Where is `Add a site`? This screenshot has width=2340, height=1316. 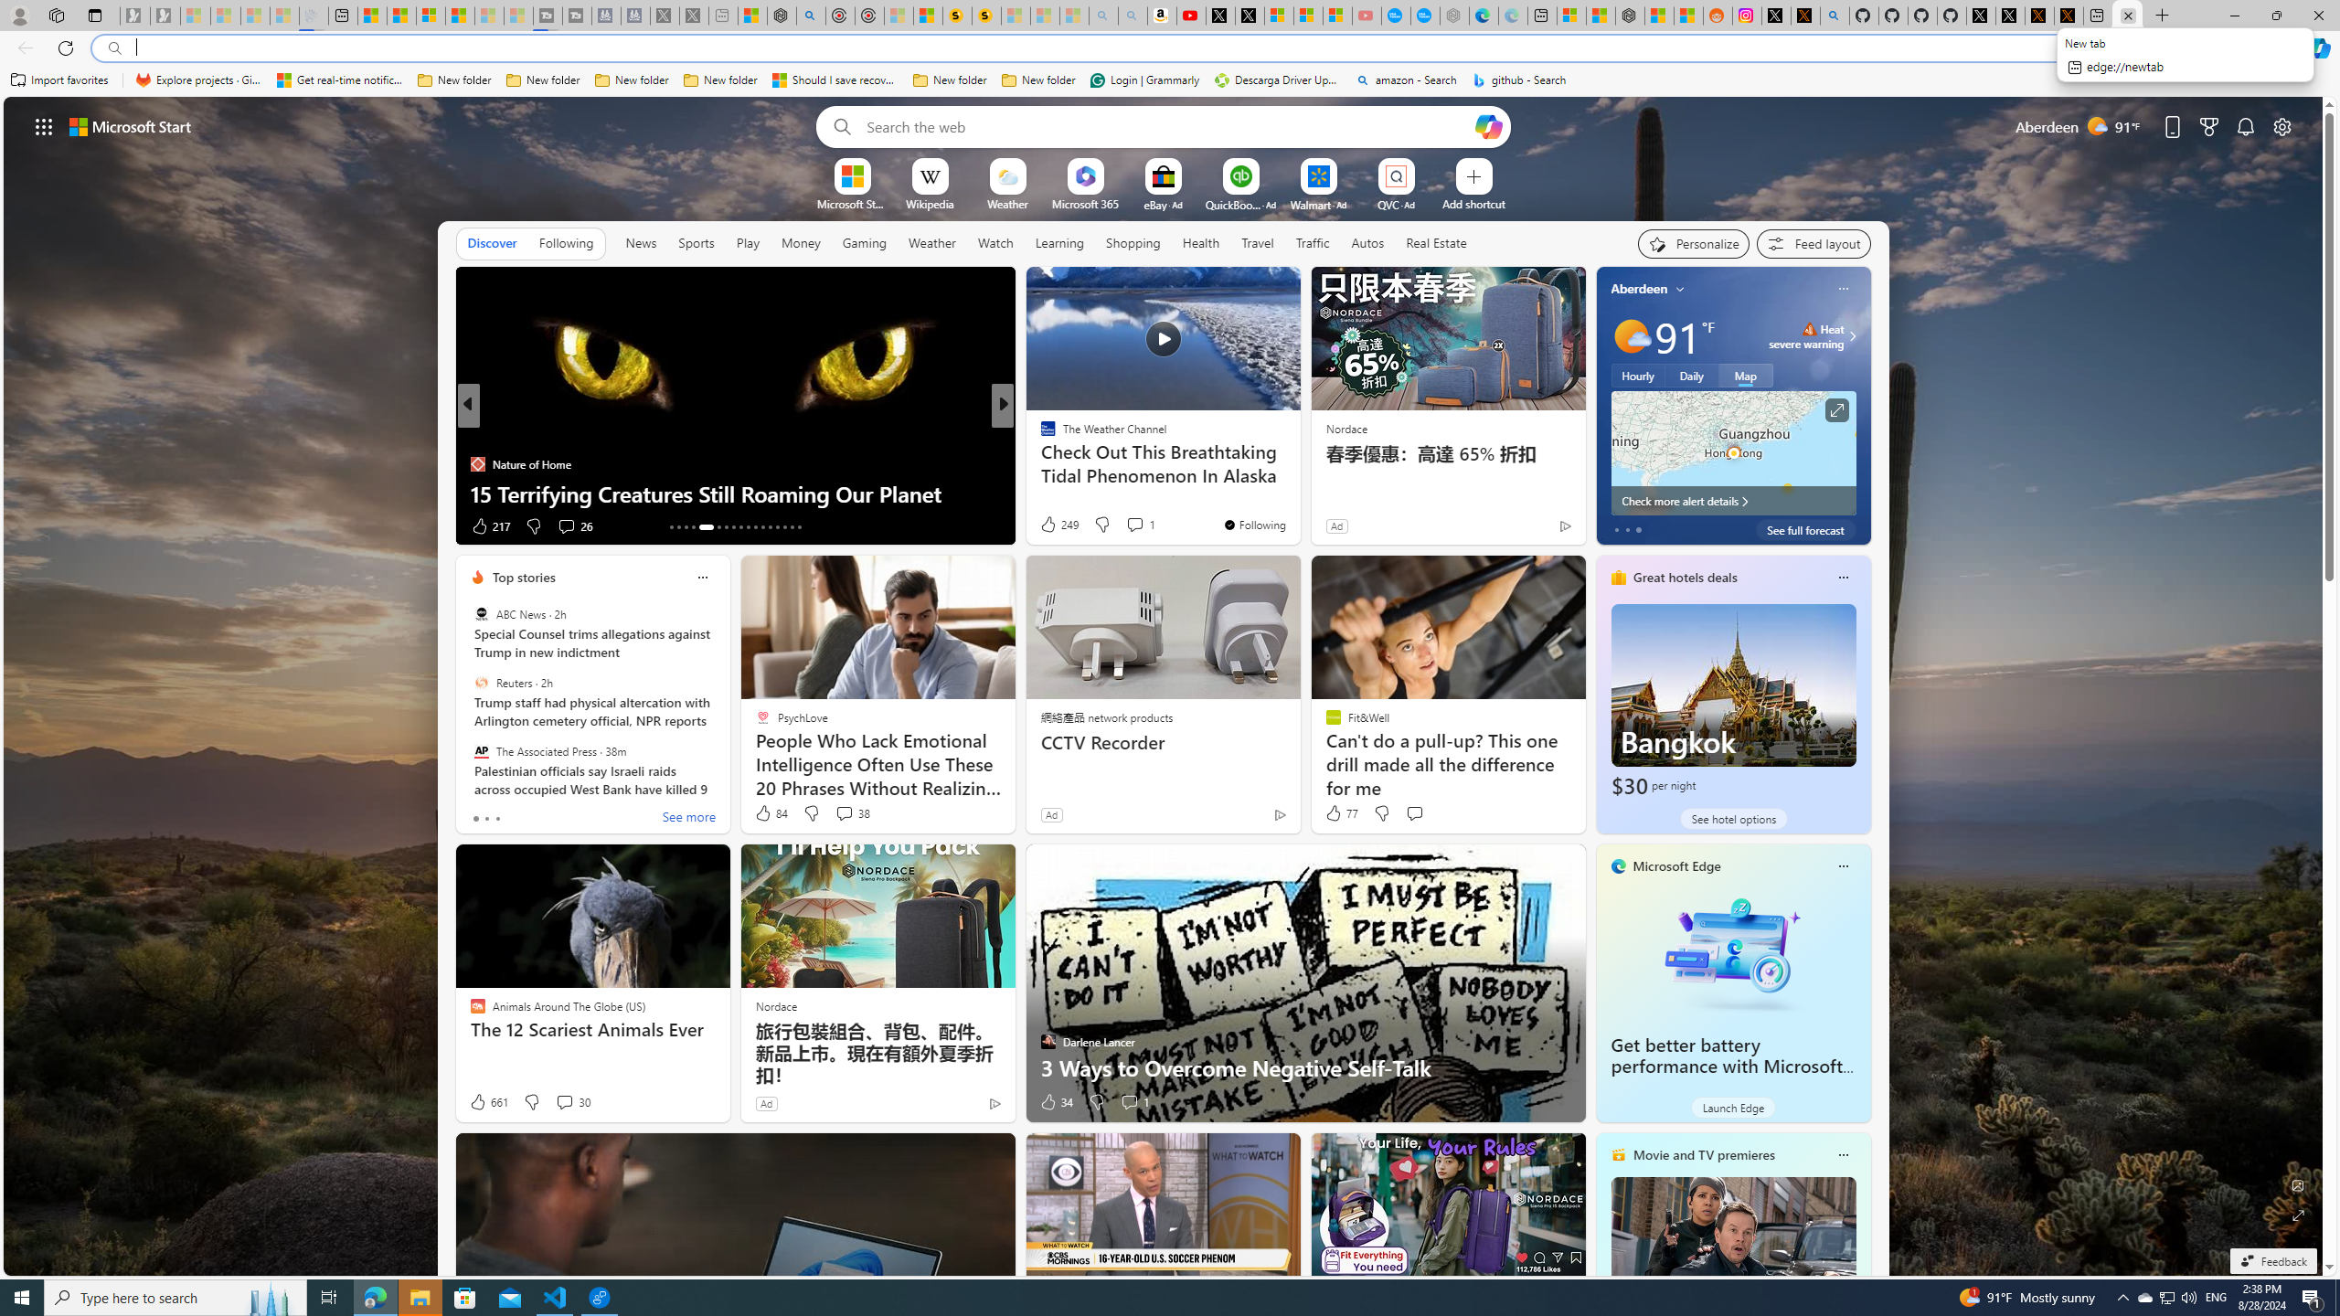
Add a site is located at coordinates (1473, 203).